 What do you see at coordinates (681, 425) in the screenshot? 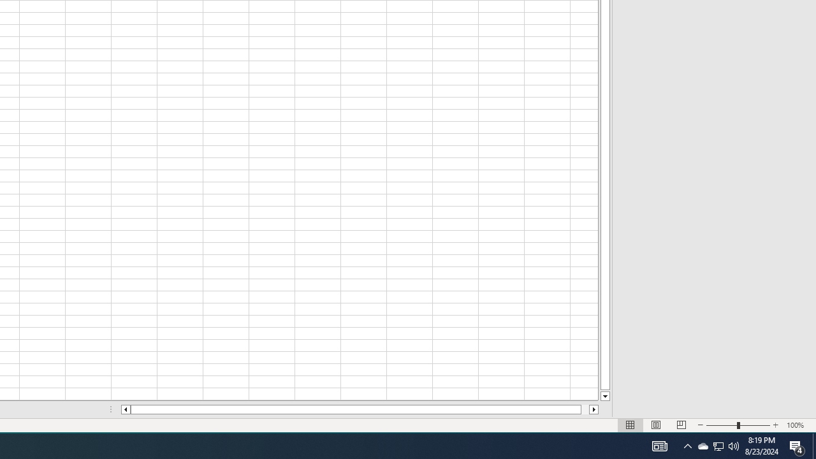
I see `Page Break Preview` at bounding box center [681, 425].